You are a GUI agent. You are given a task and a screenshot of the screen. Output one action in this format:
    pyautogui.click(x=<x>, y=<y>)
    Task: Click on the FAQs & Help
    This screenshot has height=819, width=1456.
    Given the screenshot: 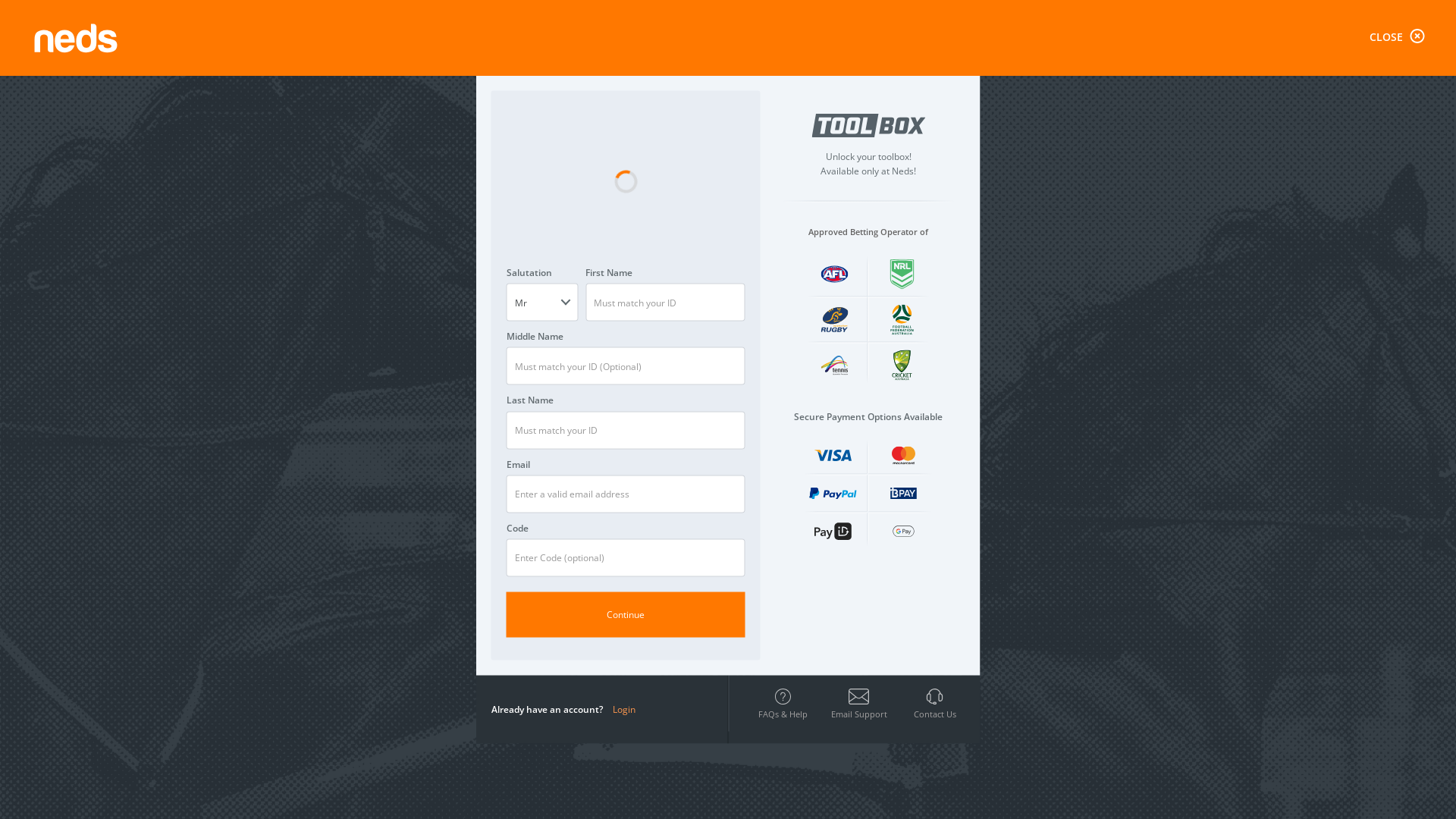 What is the action you would take?
    pyautogui.click(x=783, y=703)
    